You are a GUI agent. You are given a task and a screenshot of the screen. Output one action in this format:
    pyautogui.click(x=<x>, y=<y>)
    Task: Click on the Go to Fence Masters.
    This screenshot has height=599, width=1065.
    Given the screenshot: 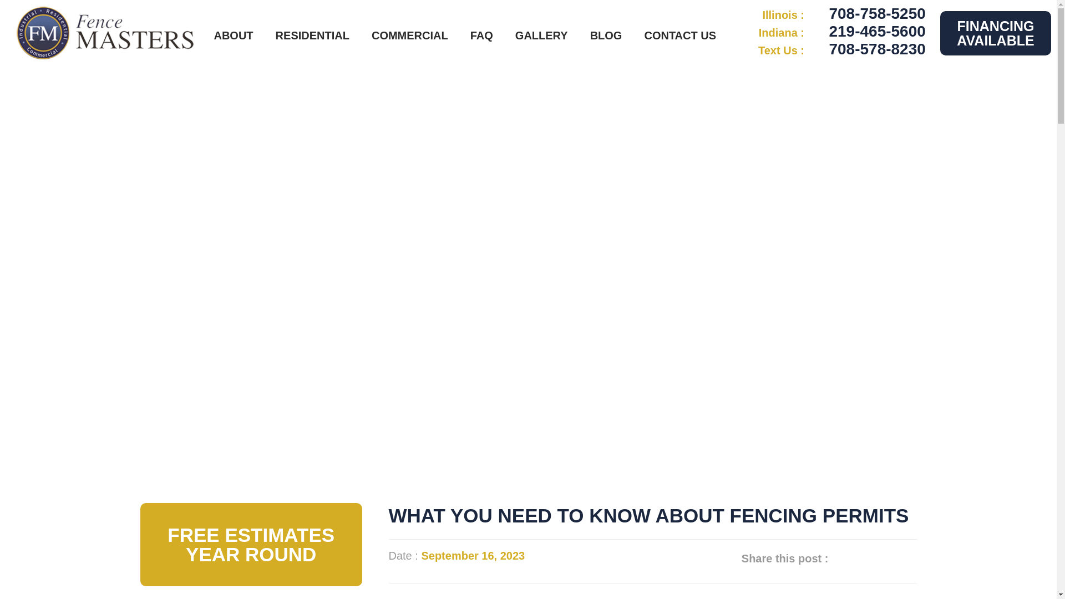 What is the action you would take?
    pyautogui.click(x=333, y=301)
    